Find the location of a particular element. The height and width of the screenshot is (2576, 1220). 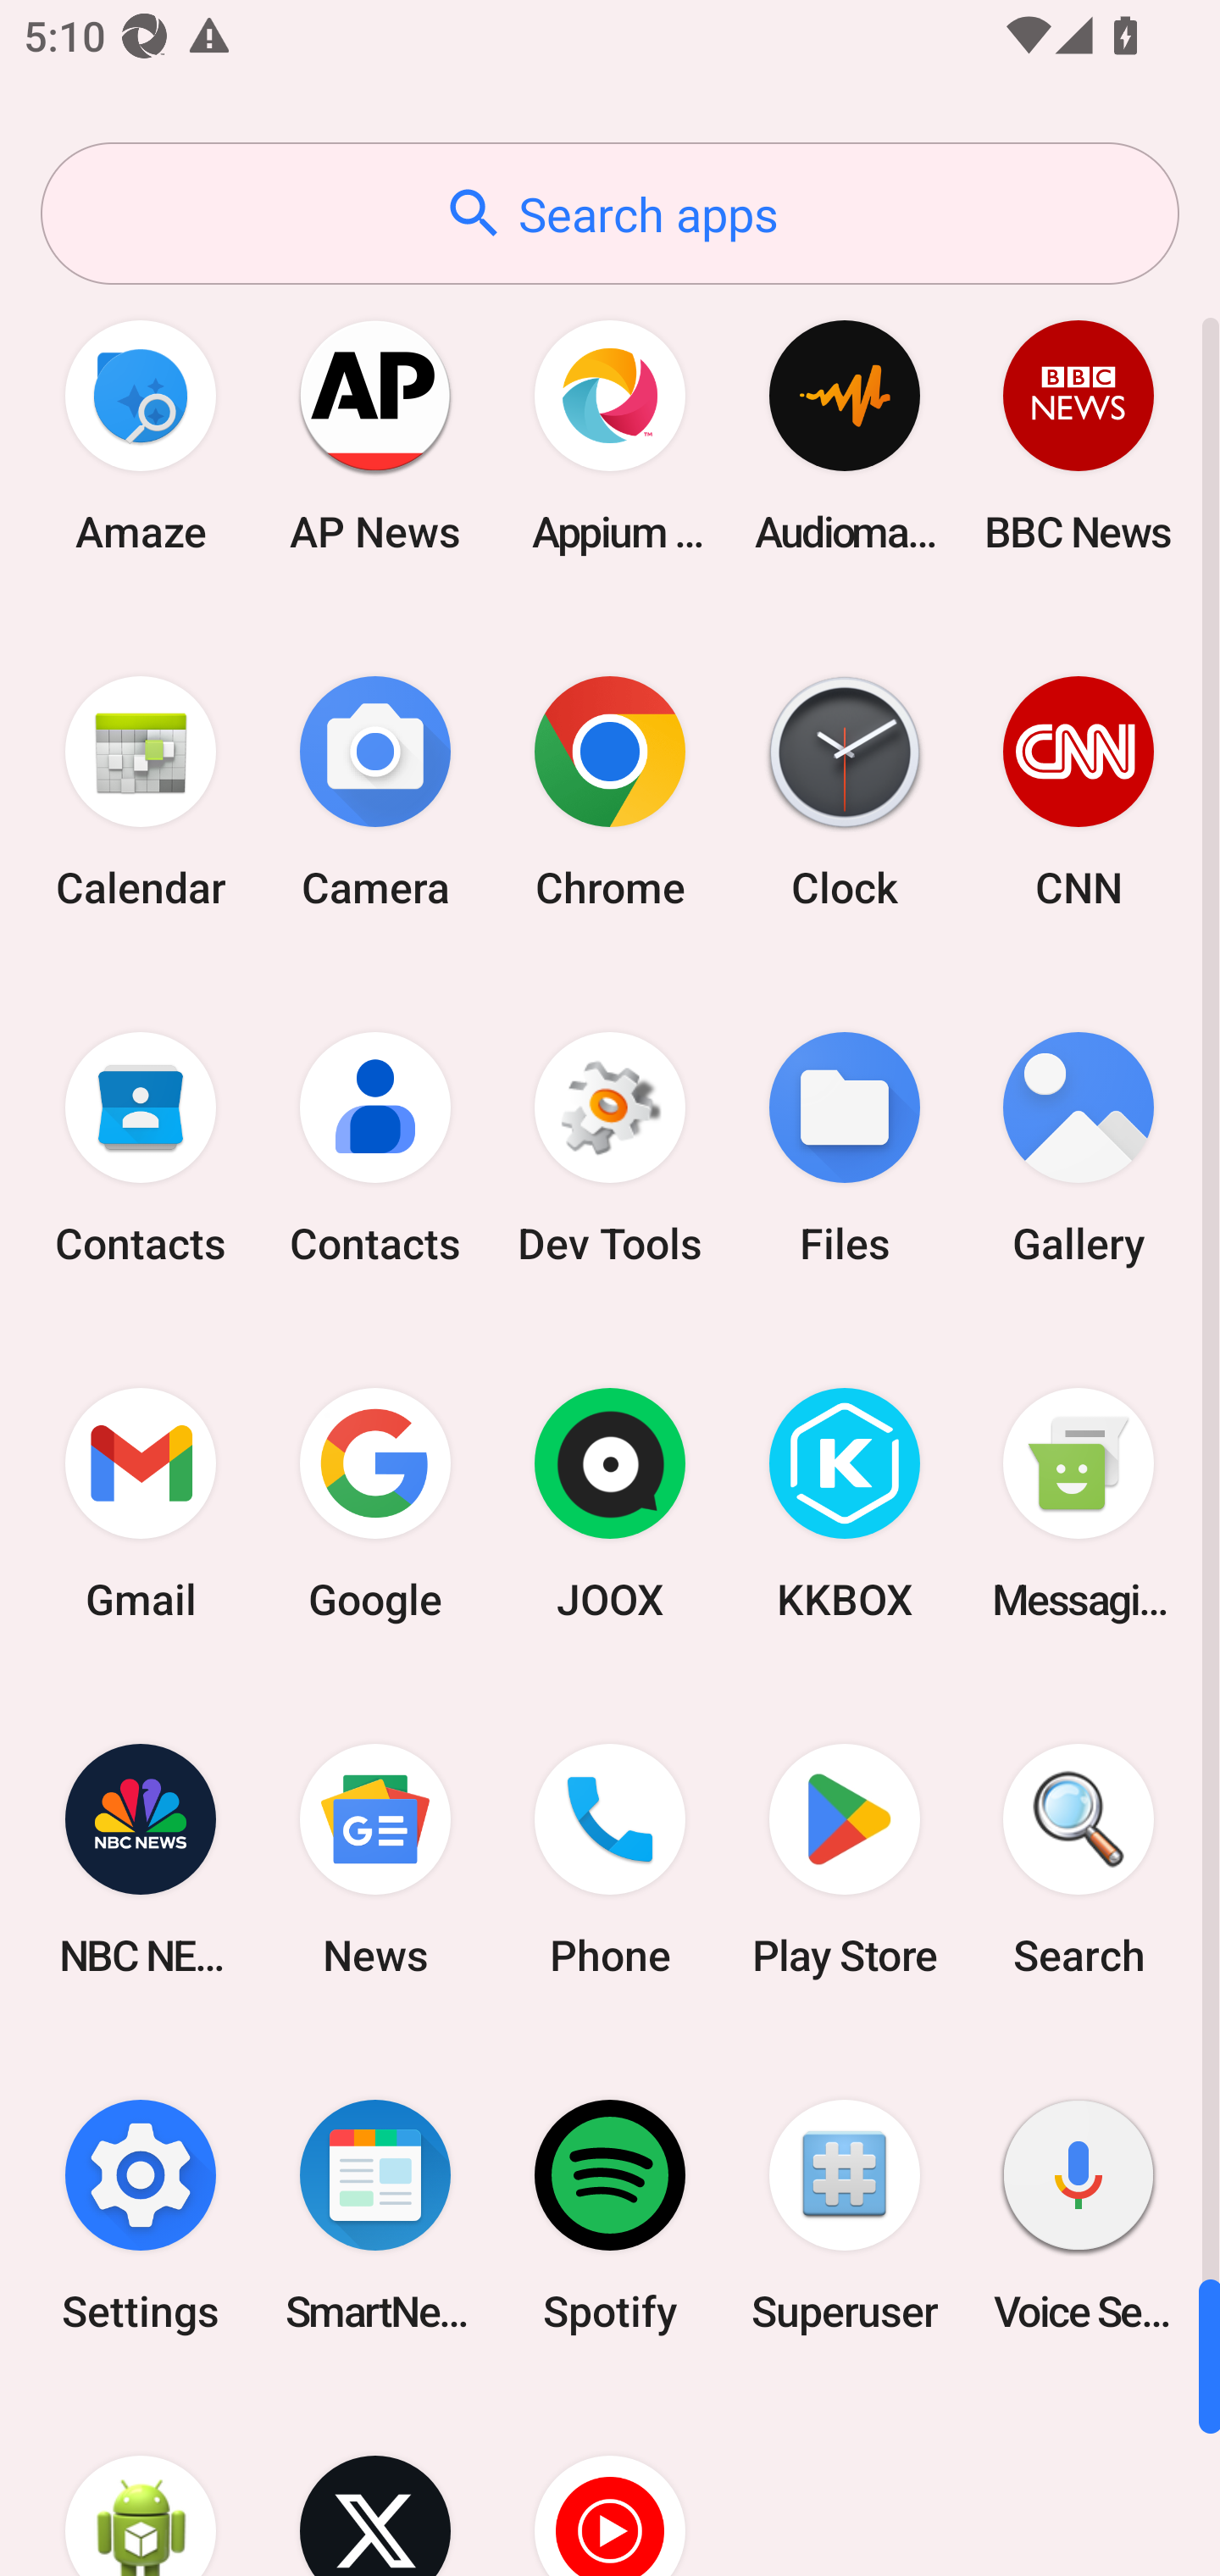

Play Store is located at coordinates (844, 1859).